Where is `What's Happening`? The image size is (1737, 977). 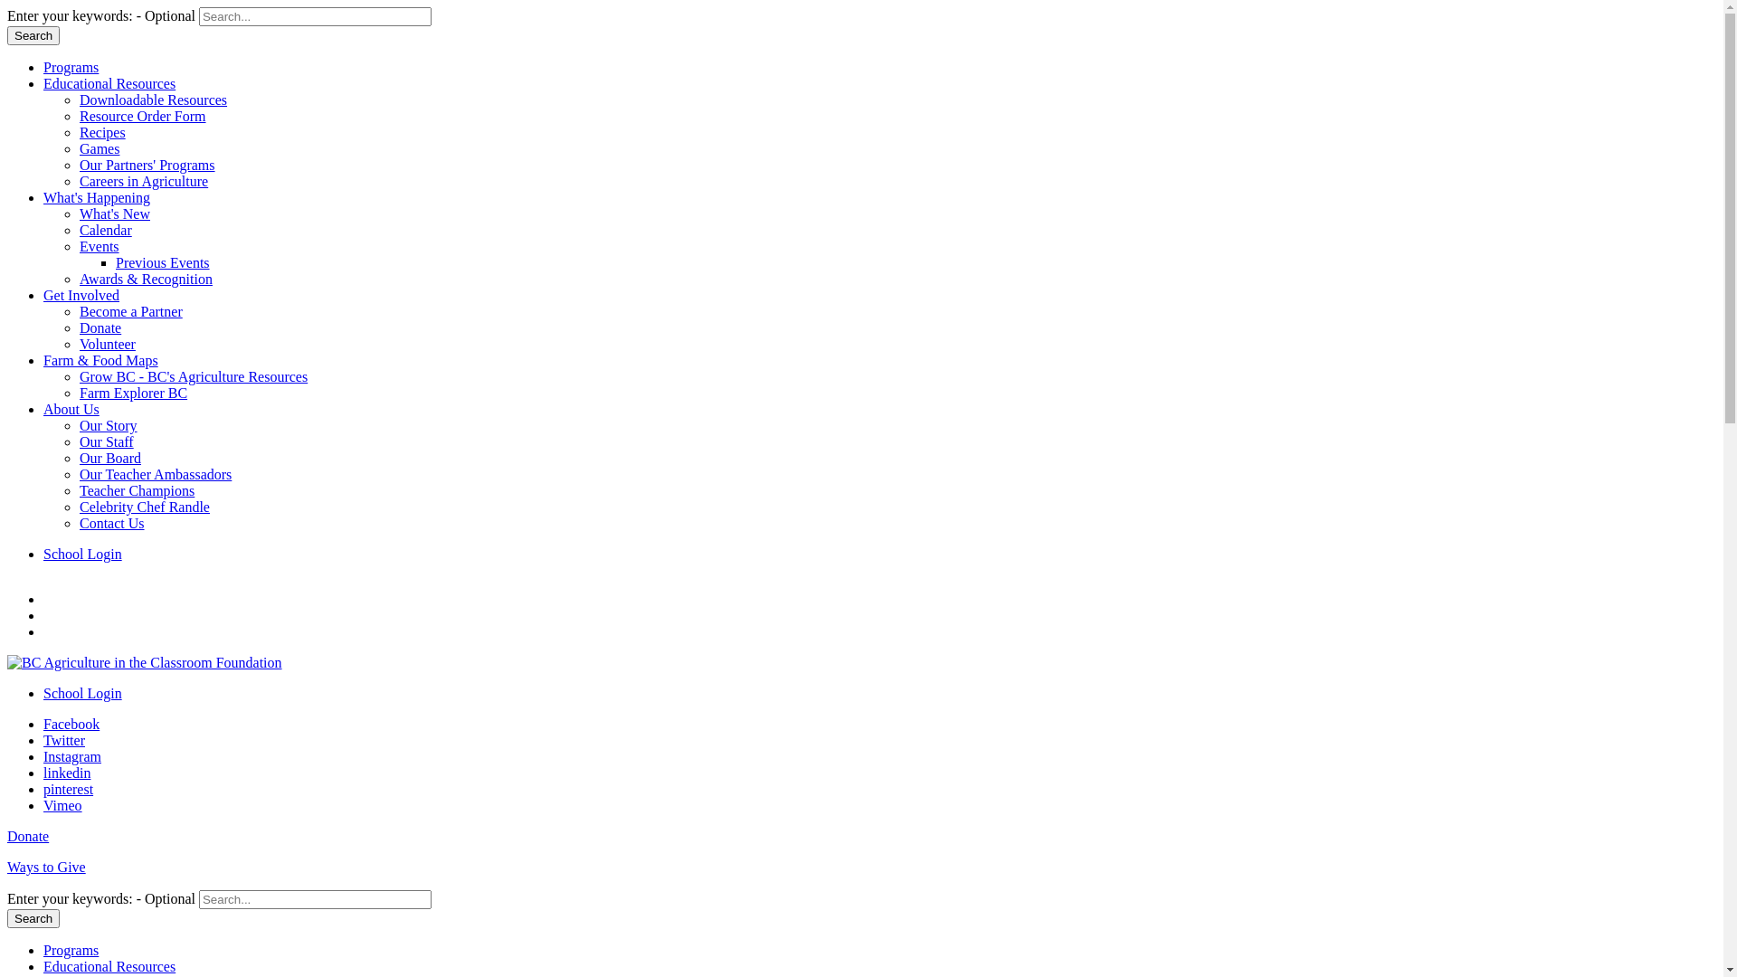 What's Happening is located at coordinates (97, 197).